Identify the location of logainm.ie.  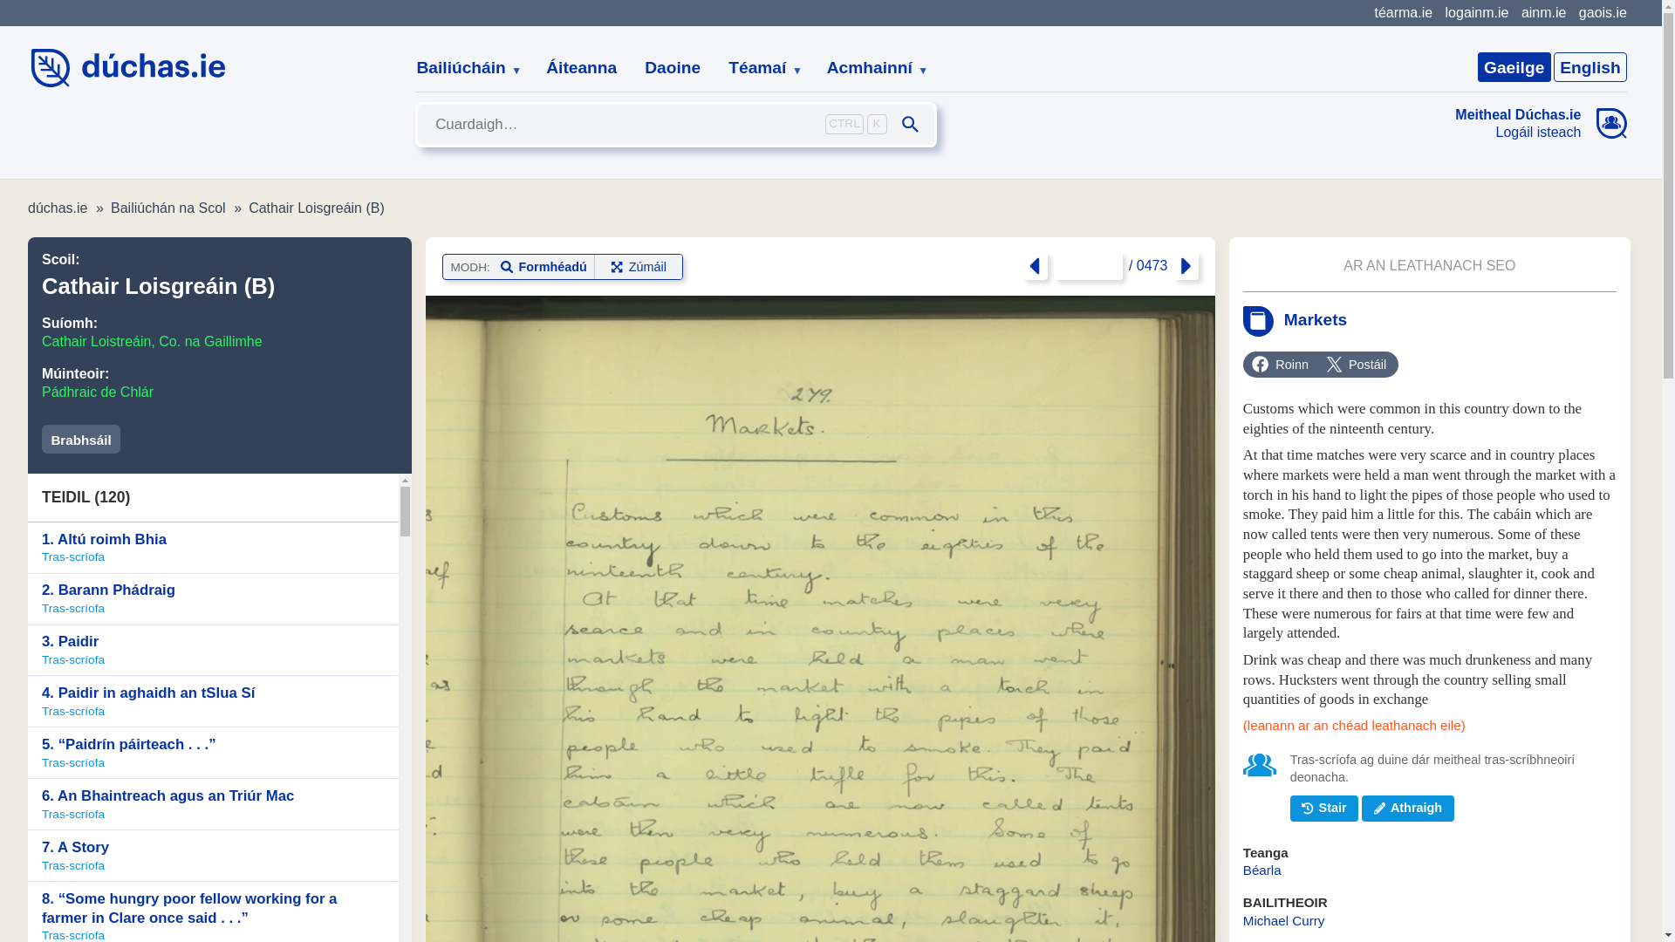
(1476, 12).